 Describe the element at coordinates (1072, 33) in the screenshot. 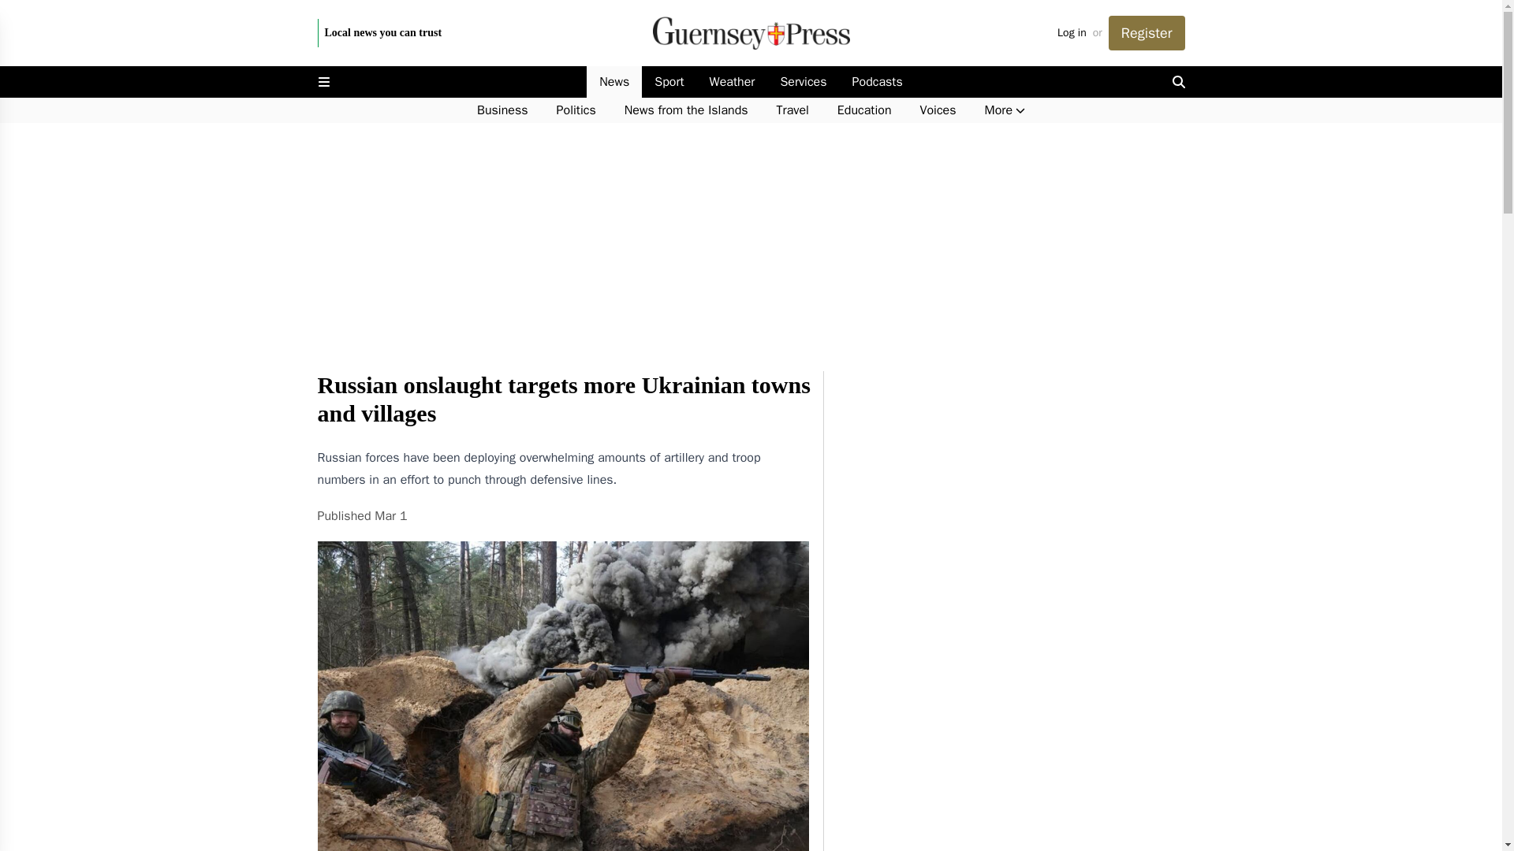

I see `Log in` at that location.